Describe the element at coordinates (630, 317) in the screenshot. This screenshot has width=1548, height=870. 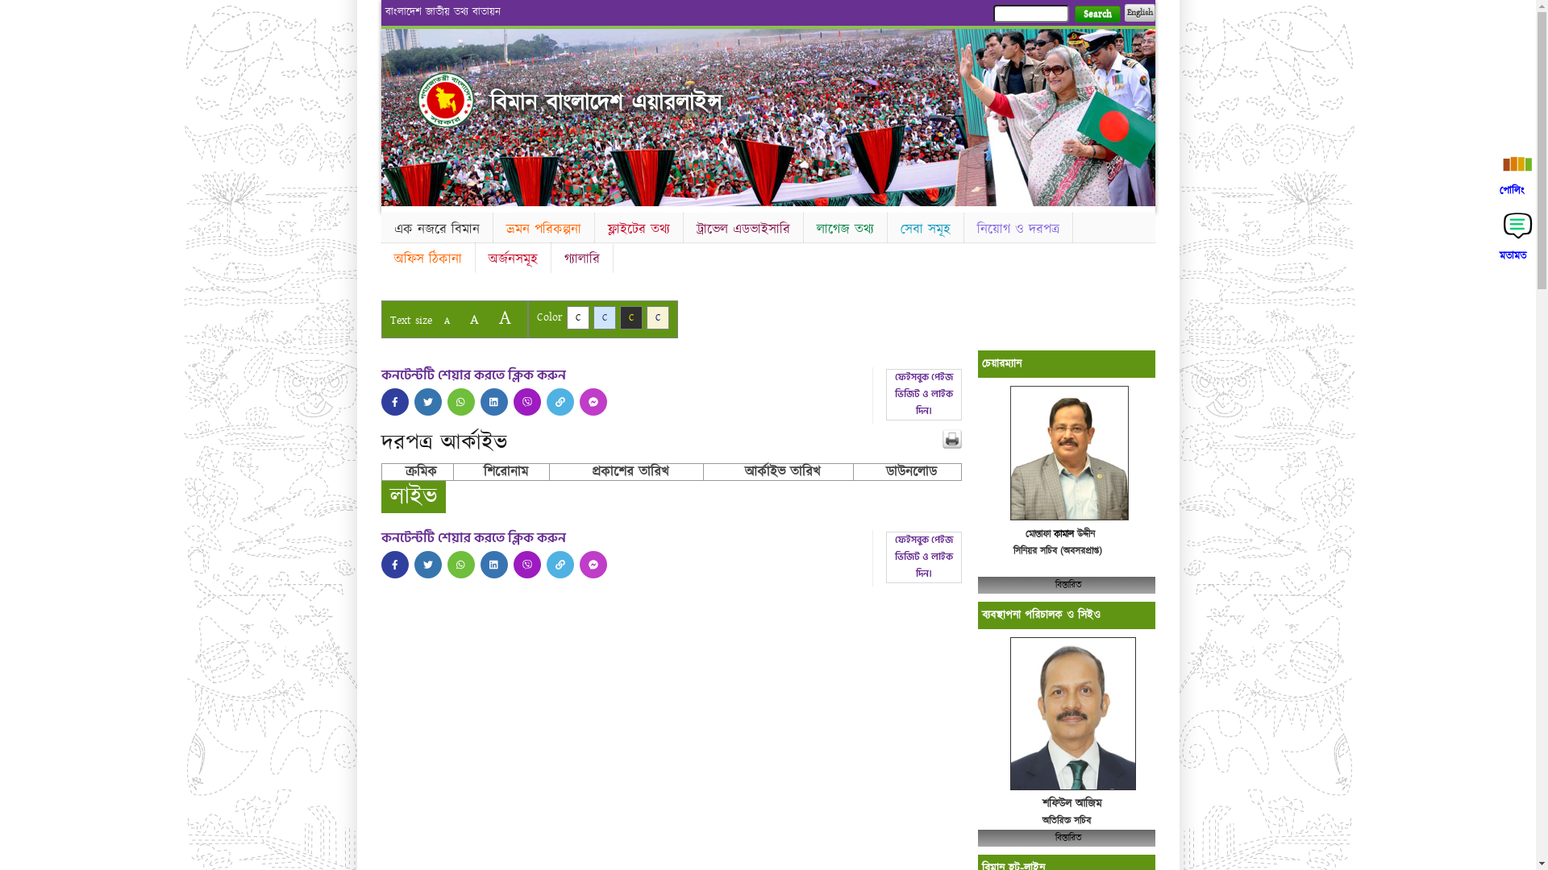
I see `C` at that location.